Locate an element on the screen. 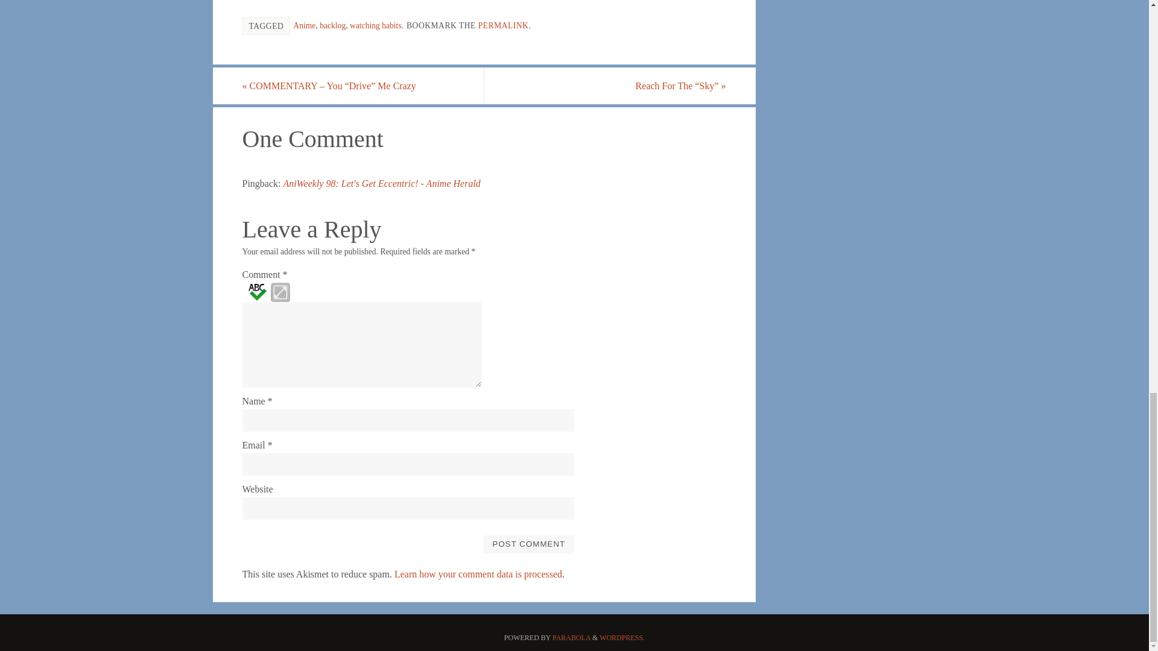 The height and width of the screenshot is (651, 1158). Parabola Theme by Cryout Creations is located at coordinates (571, 637).